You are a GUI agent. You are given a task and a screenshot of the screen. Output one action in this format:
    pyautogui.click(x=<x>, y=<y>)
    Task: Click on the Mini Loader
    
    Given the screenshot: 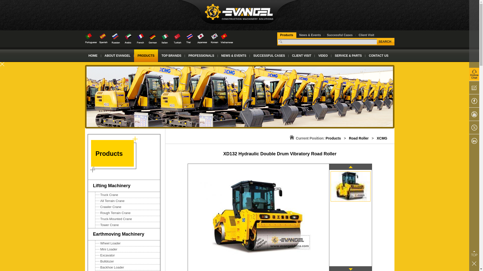 What is the action you would take?
    pyautogui.click(x=127, y=249)
    